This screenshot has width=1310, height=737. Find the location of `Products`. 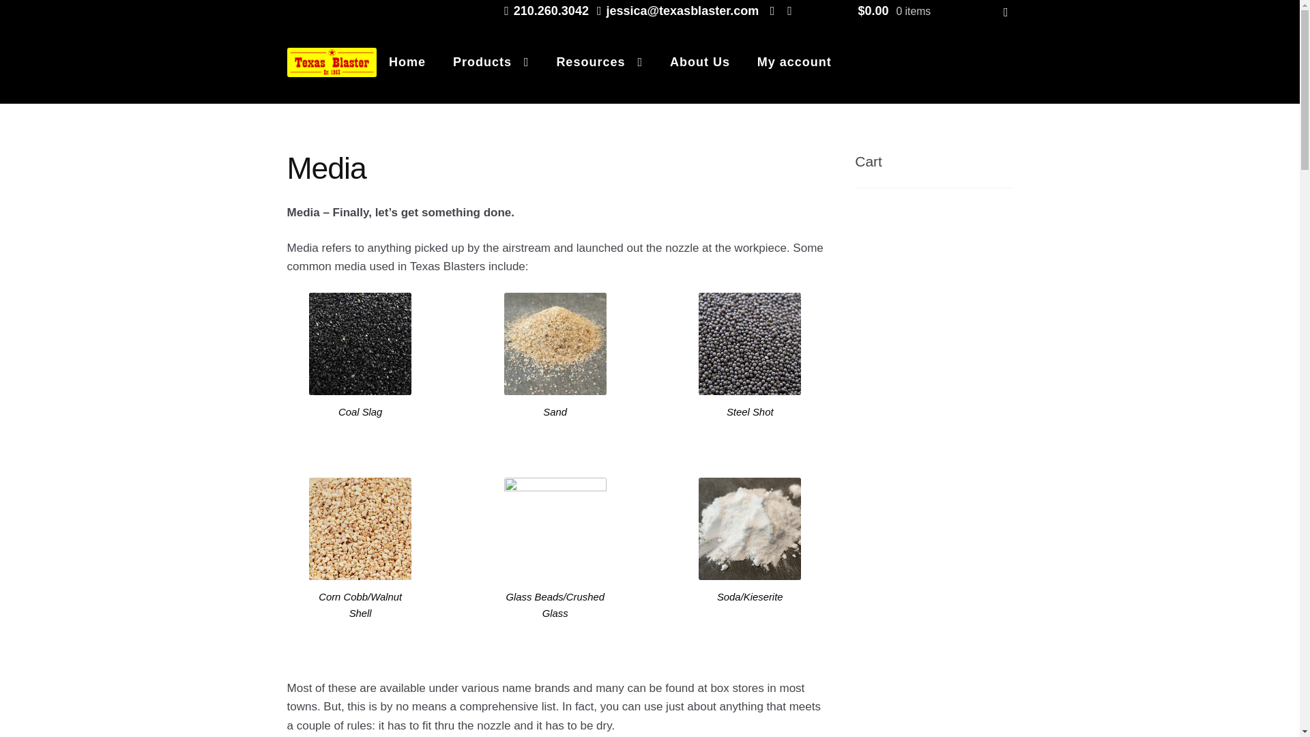

Products is located at coordinates (491, 62).